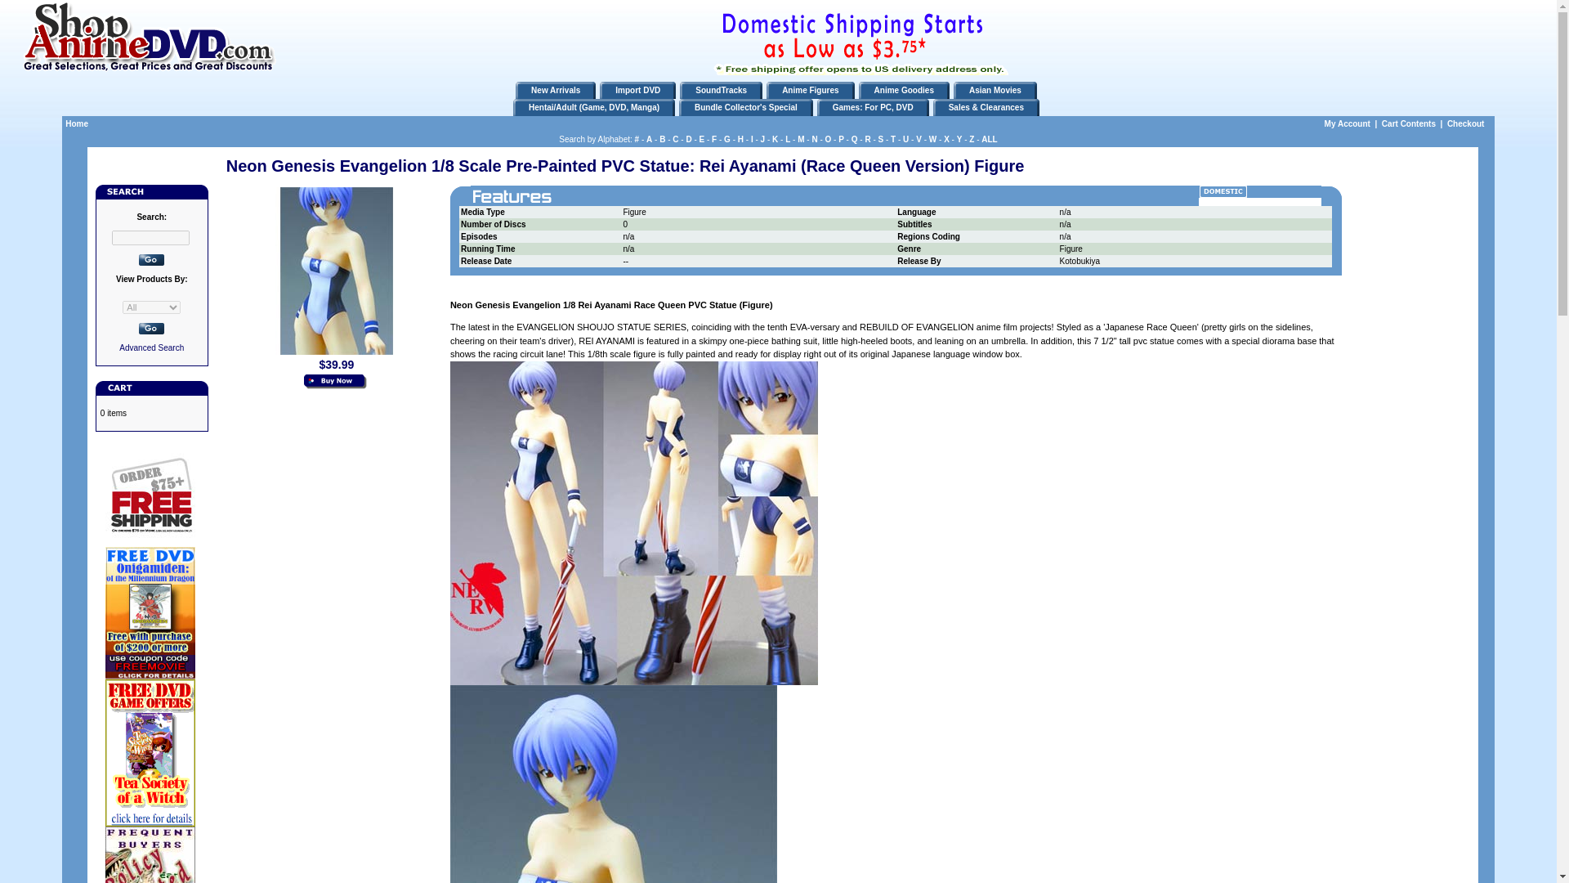 The width and height of the screenshot is (1569, 883). What do you see at coordinates (556, 90) in the screenshot?
I see `New Arrivals` at bounding box center [556, 90].